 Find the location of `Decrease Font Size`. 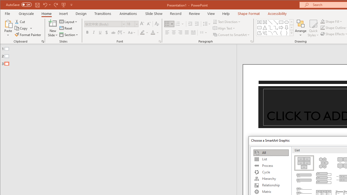

Decrease Font Size is located at coordinates (149, 24).